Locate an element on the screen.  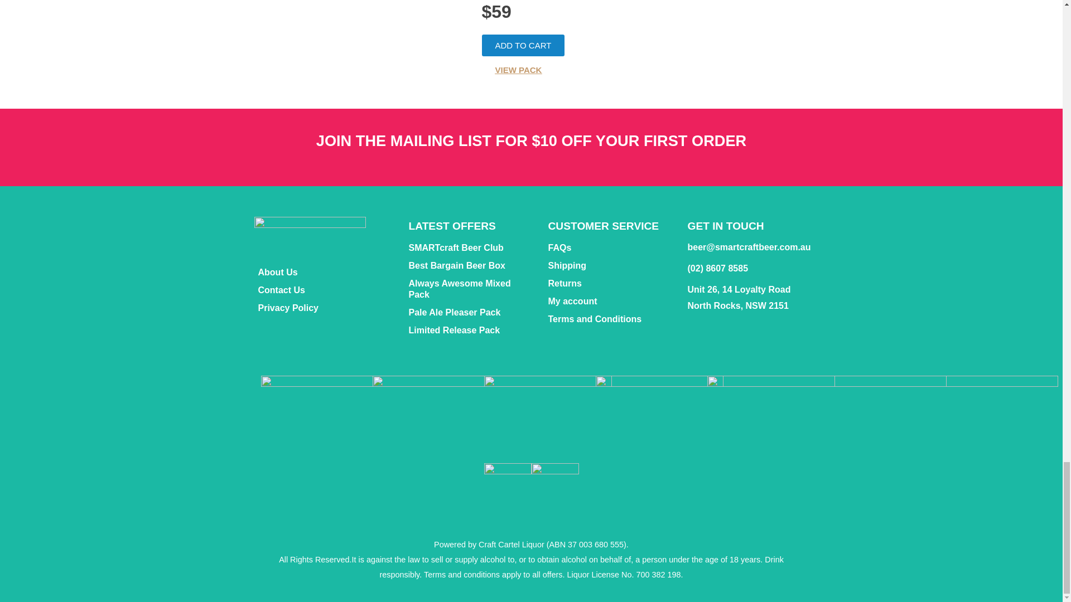
About Us is located at coordinates (321, 273).